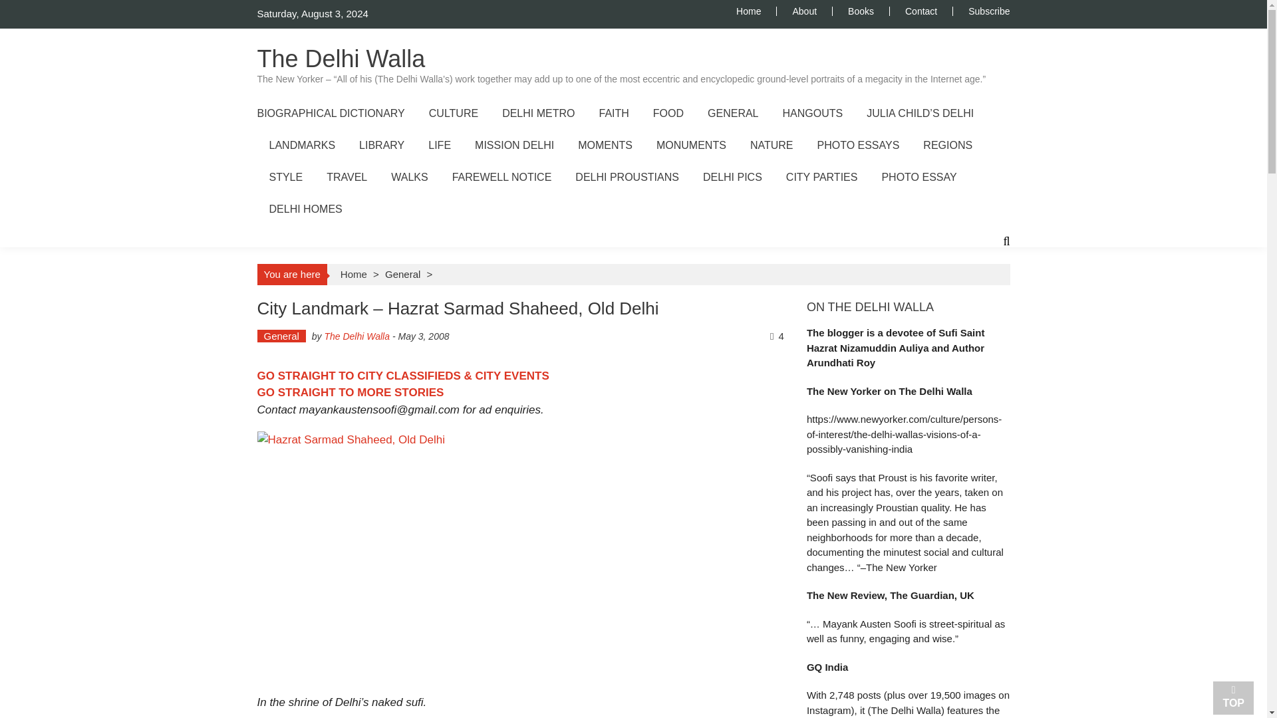  What do you see at coordinates (804, 11) in the screenshot?
I see `About` at bounding box center [804, 11].